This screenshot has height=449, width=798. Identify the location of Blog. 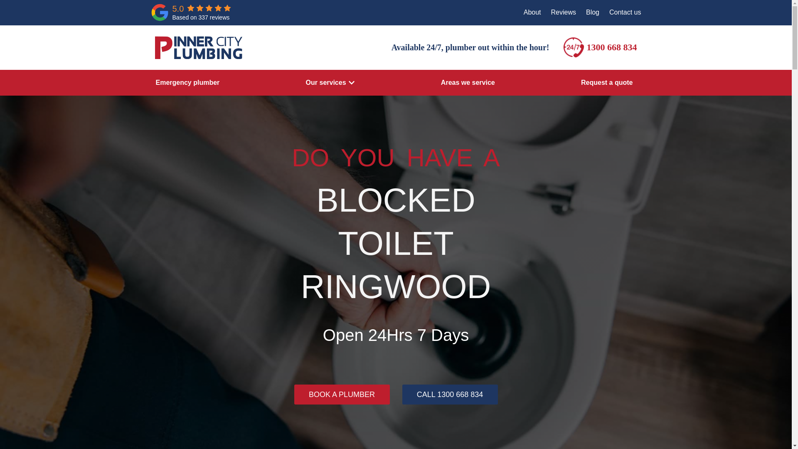
(592, 12).